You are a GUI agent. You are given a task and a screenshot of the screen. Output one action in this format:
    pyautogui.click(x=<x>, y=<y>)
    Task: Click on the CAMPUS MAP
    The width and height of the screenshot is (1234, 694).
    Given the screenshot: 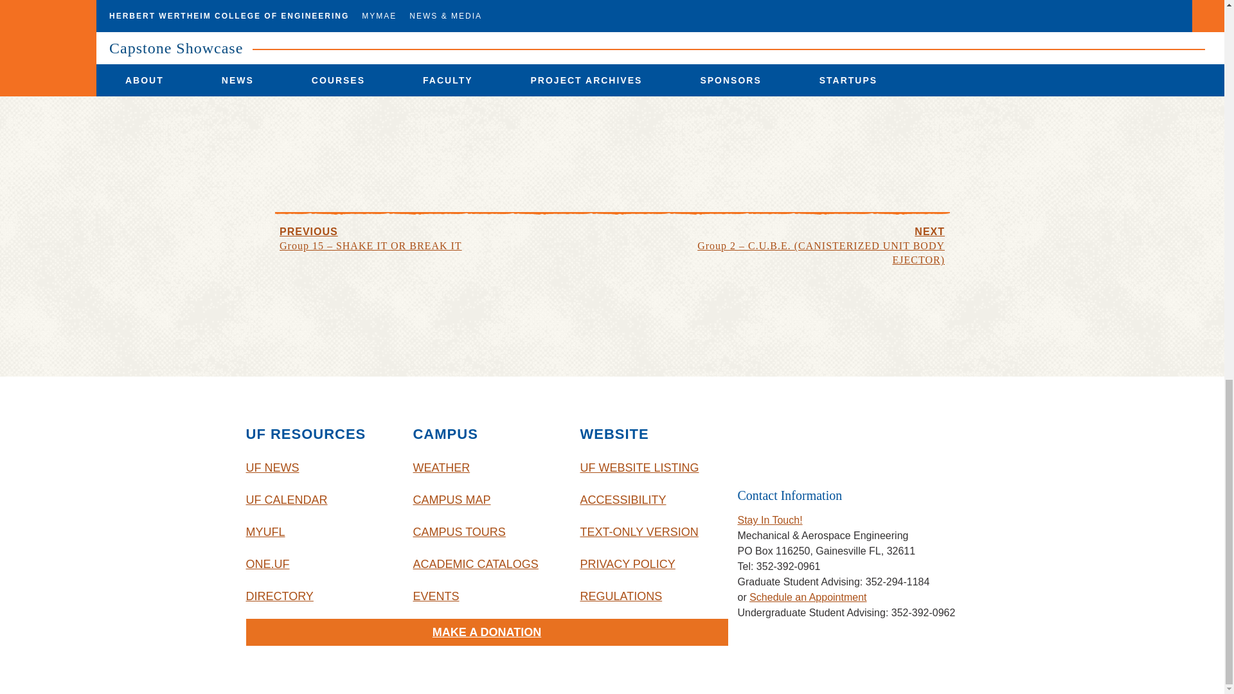 What is the action you would take?
    pyautogui.click(x=486, y=500)
    